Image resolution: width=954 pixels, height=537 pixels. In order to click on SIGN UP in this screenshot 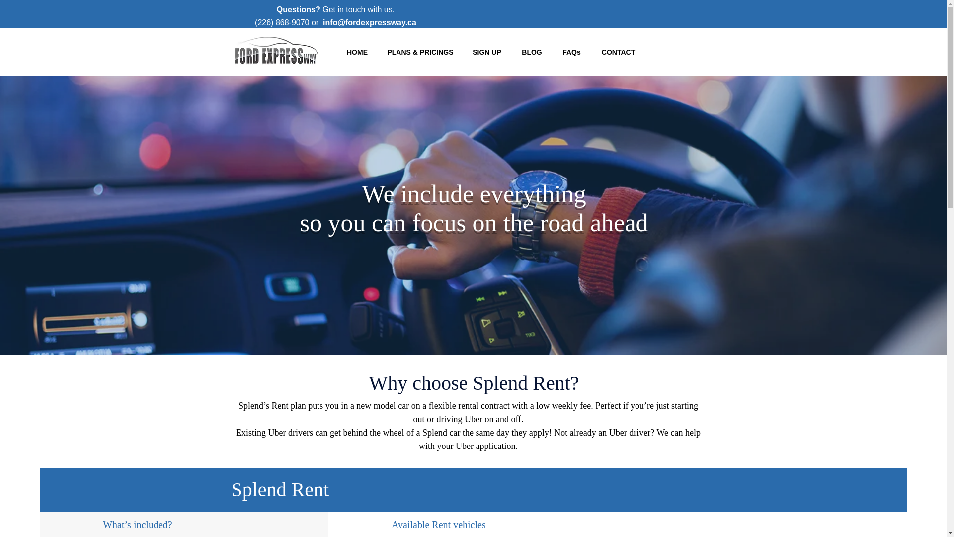, I will do `click(486, 52)`.